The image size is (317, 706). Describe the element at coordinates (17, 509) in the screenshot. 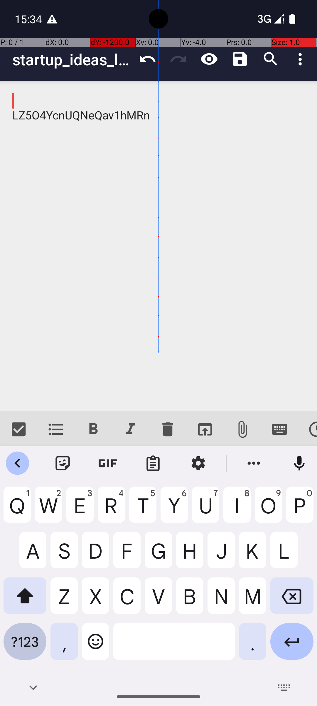

I see `Q` at that location.